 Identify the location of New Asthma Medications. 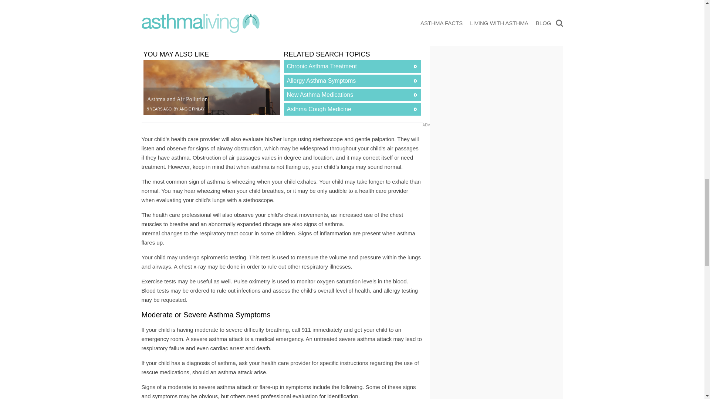
(352, 95).